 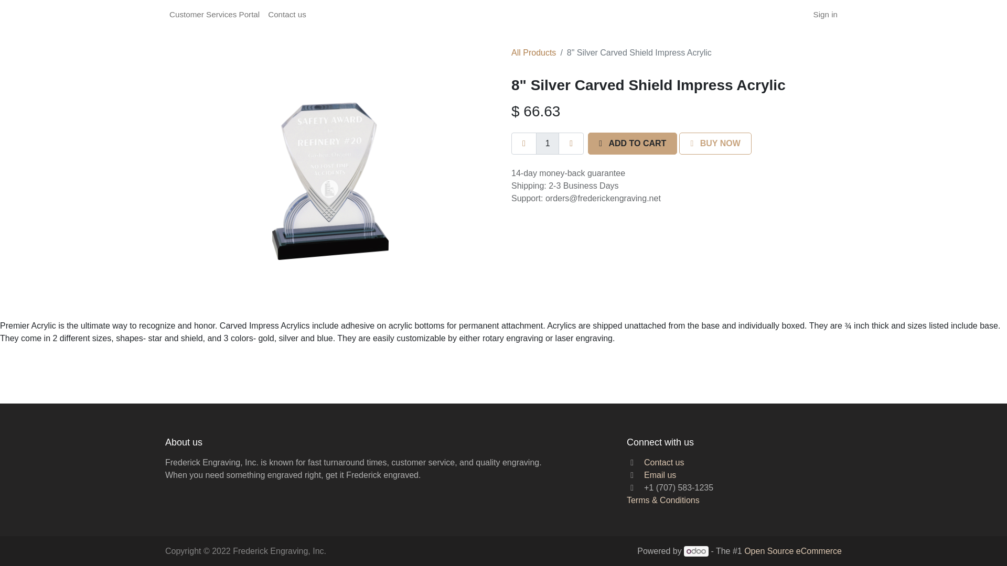 I want to click on ADD TO CART, so click(x=633, y=143).